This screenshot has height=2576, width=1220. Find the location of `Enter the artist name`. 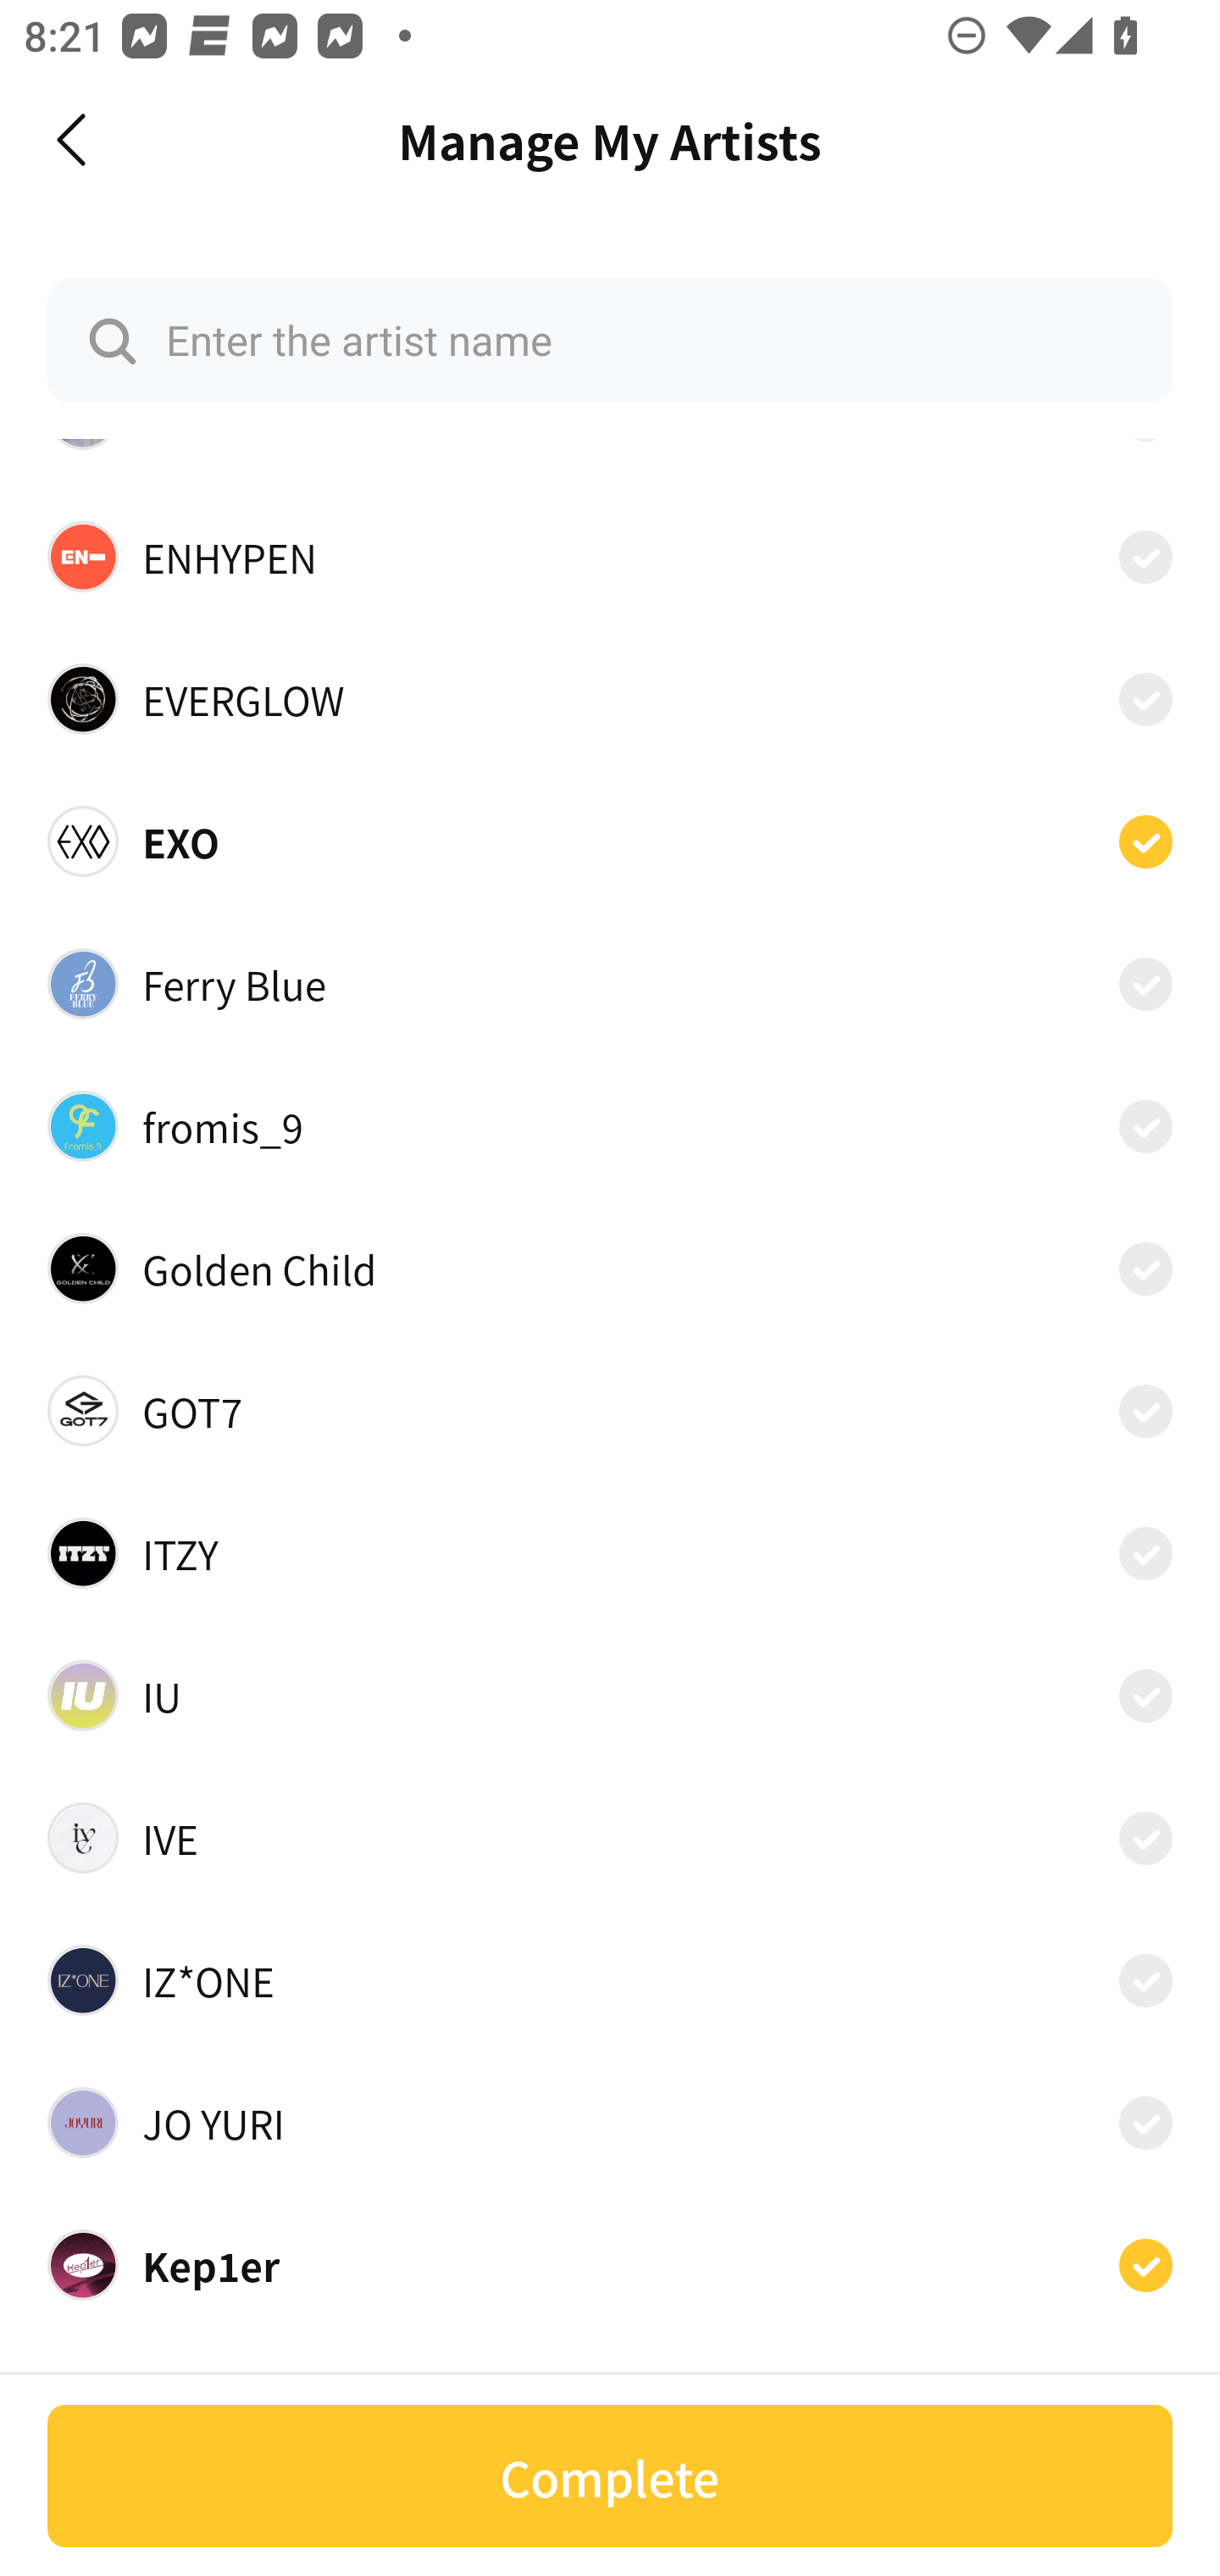

Enter the artist name is located at coordinates (610, 341).